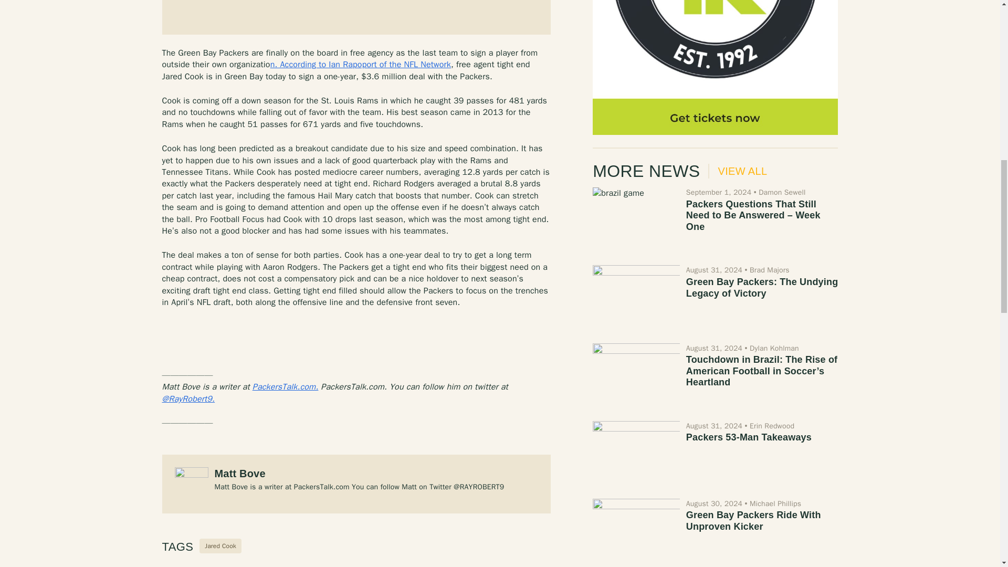 The height and width of the screenshot is (567, 1008). I want to click on Green Bay Packers: The Undying Legacy of Victory, so click(762, 288).